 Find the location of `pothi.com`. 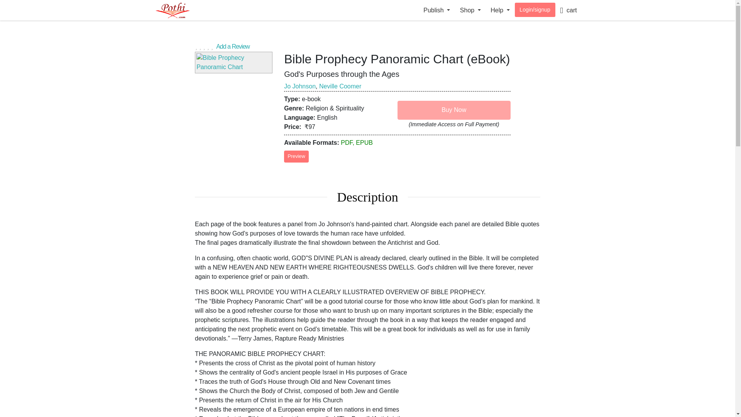

pothi.com is located at coordinates (180, 10).